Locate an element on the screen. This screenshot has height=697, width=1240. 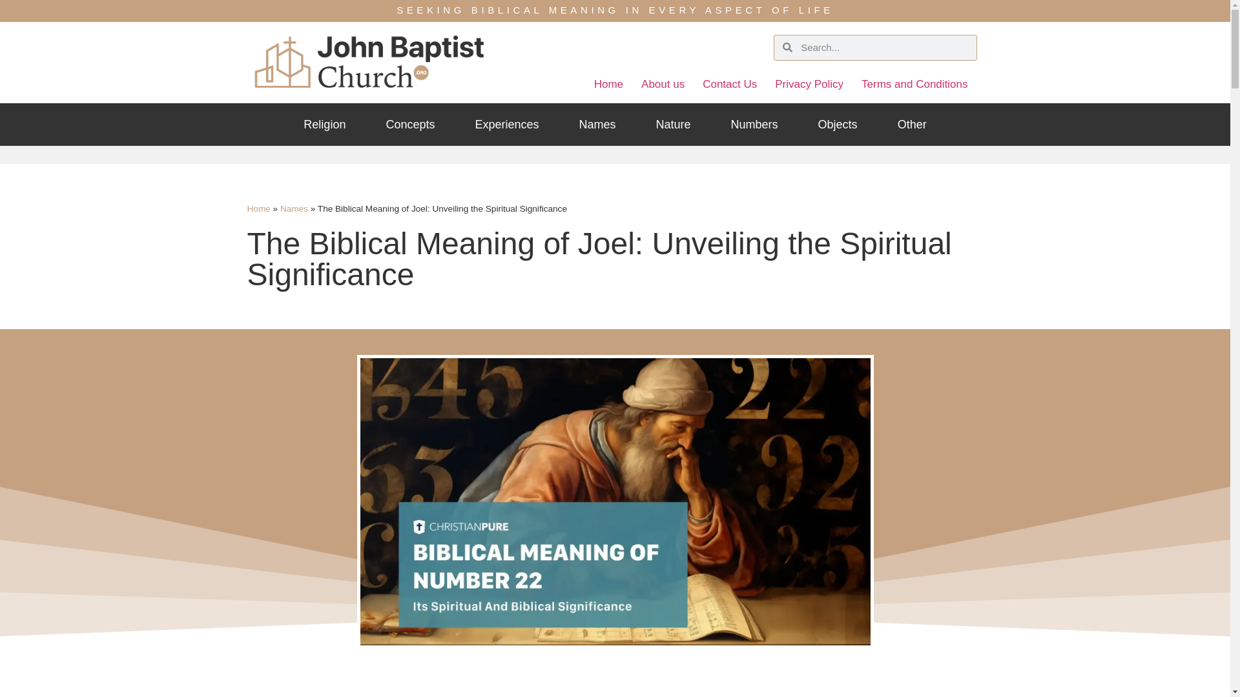
Experiences is located at coordinates (506, 124).